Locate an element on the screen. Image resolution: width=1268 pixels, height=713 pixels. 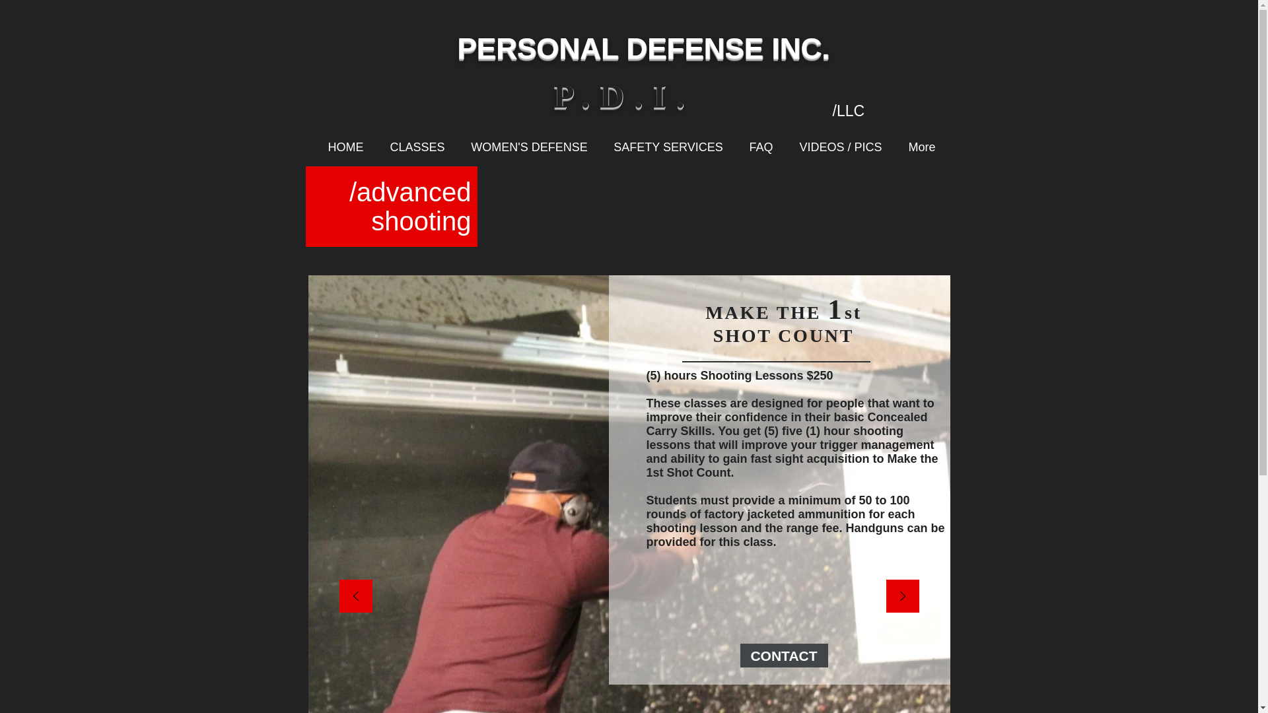
CONTACT is located at coordinates (783, 655).